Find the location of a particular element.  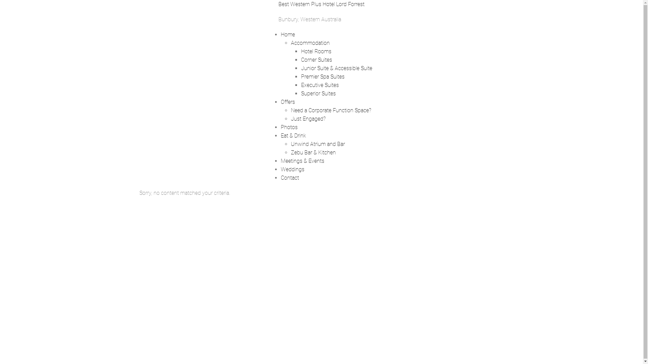

Home is located at coordinates (288, 34).